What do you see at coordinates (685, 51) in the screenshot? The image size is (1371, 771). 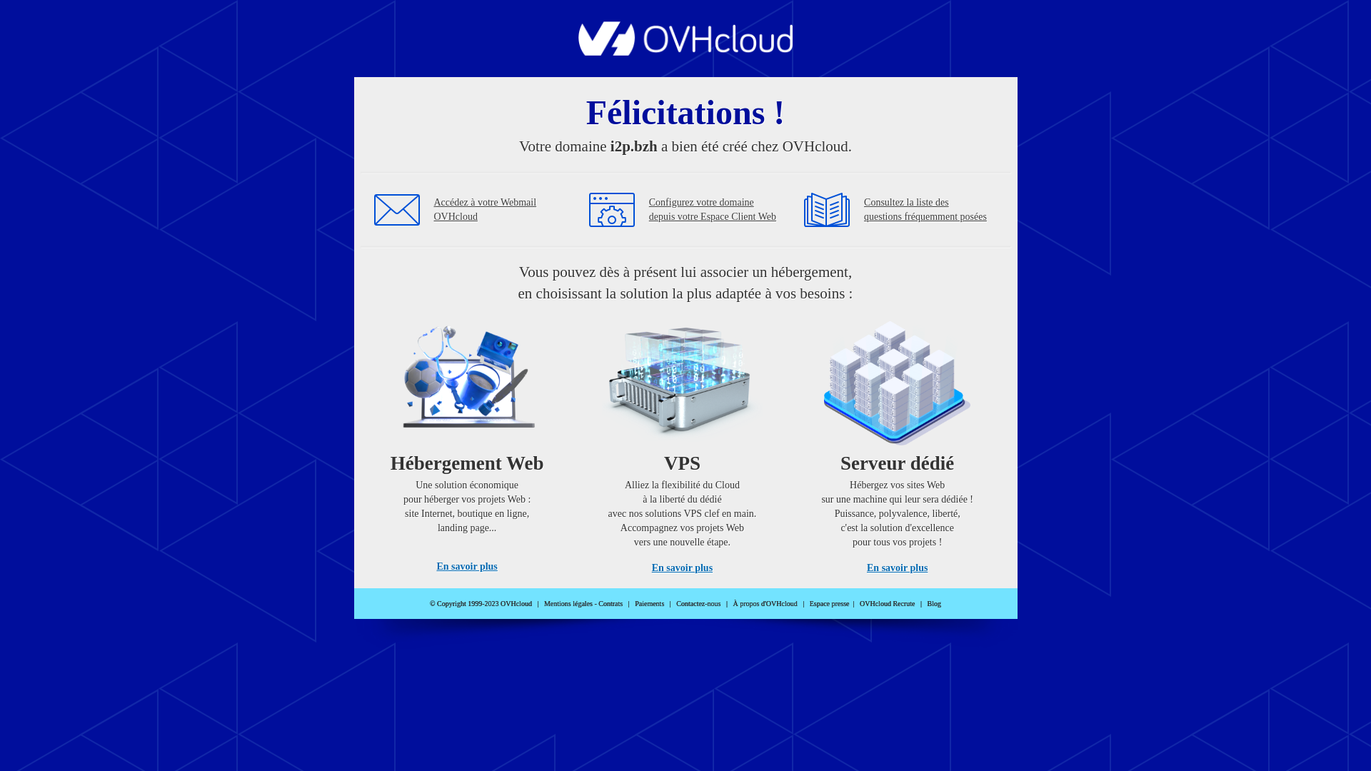 I see `OVHcloud` at bounding box center [685, 51].